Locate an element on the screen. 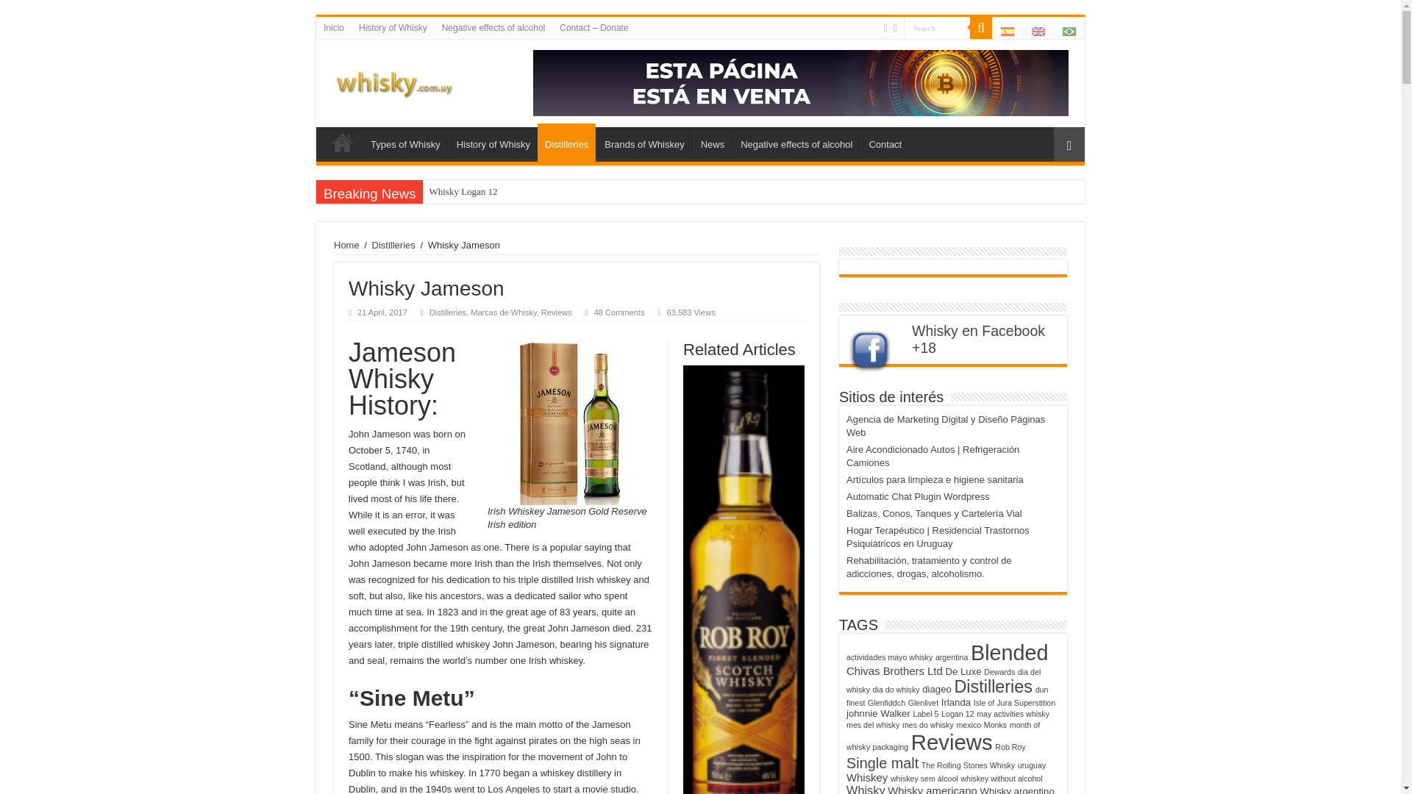 Image resolution: width=1412 pixels, height=794 pixels. Distilleries is located at coordinates (566, 143).